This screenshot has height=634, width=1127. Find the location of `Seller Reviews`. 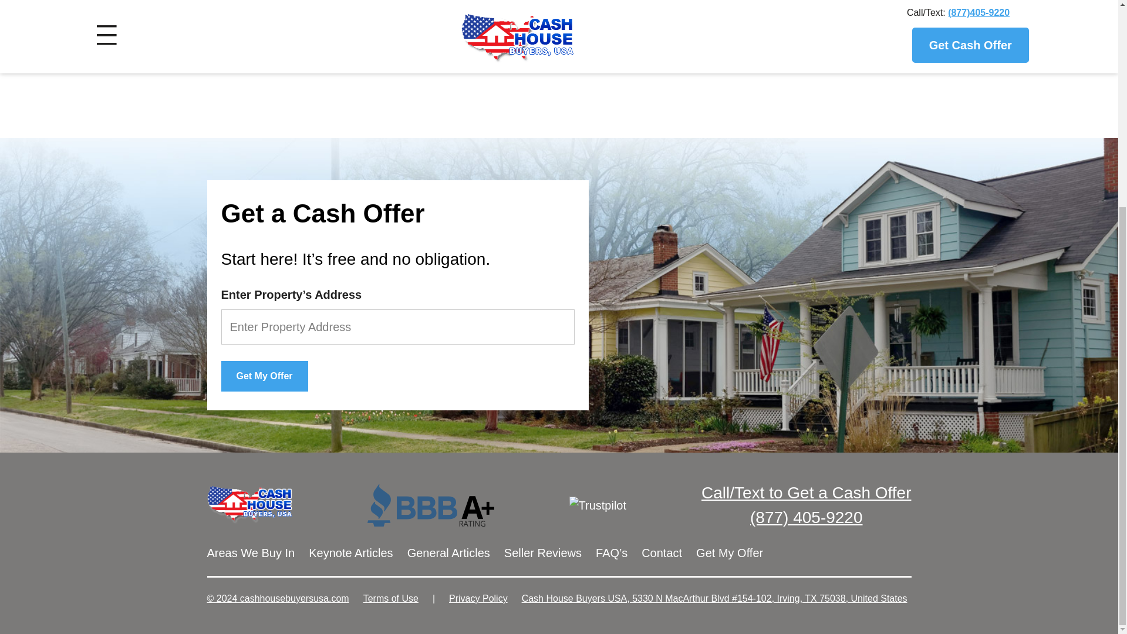

Seller Reviews is located at coordinates (542, 552).